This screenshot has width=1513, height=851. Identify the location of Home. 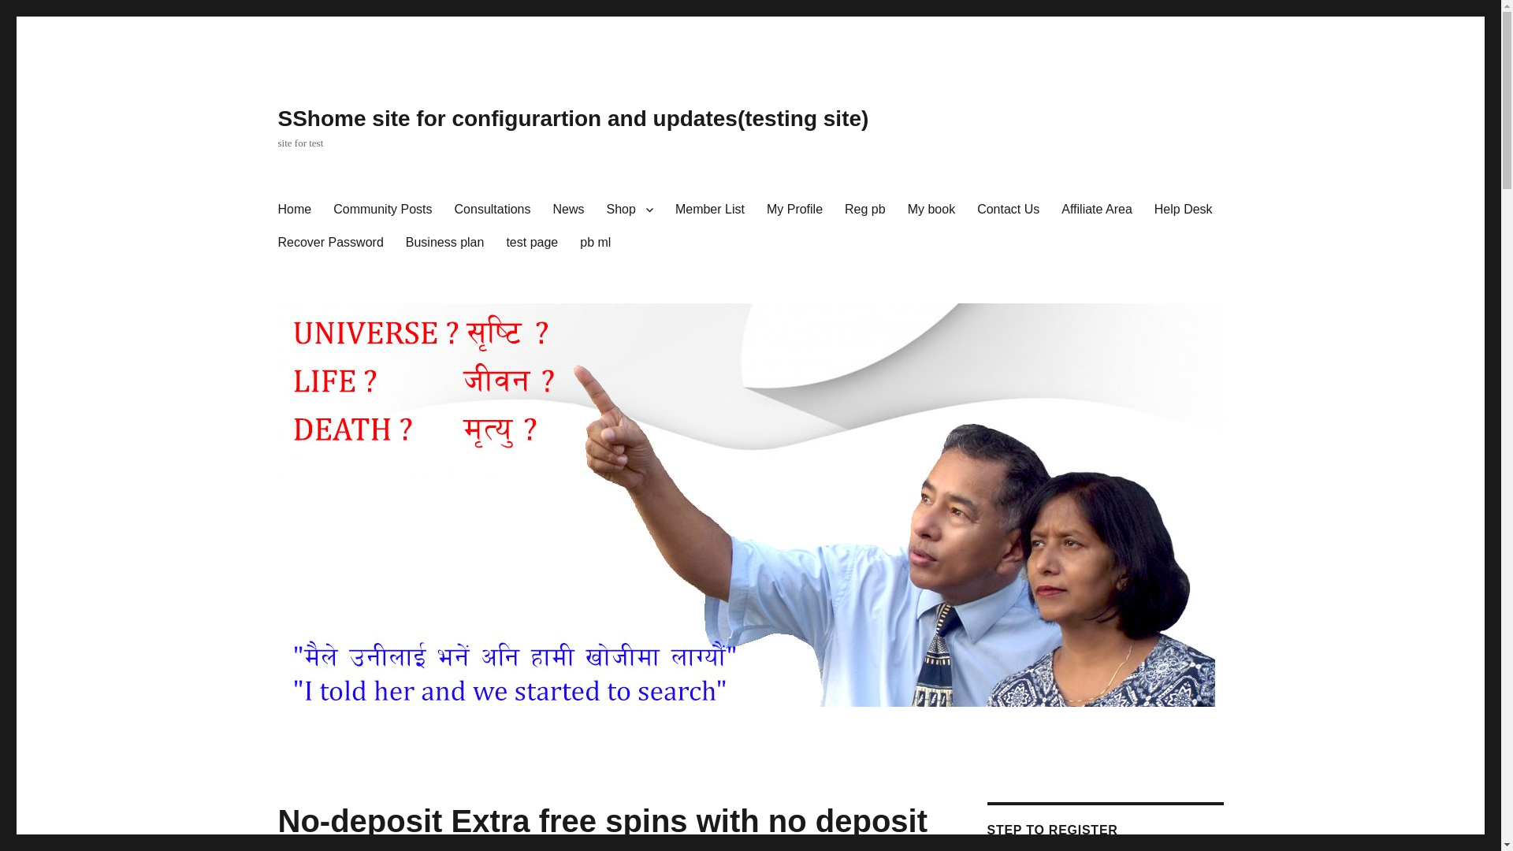
(293, 210).